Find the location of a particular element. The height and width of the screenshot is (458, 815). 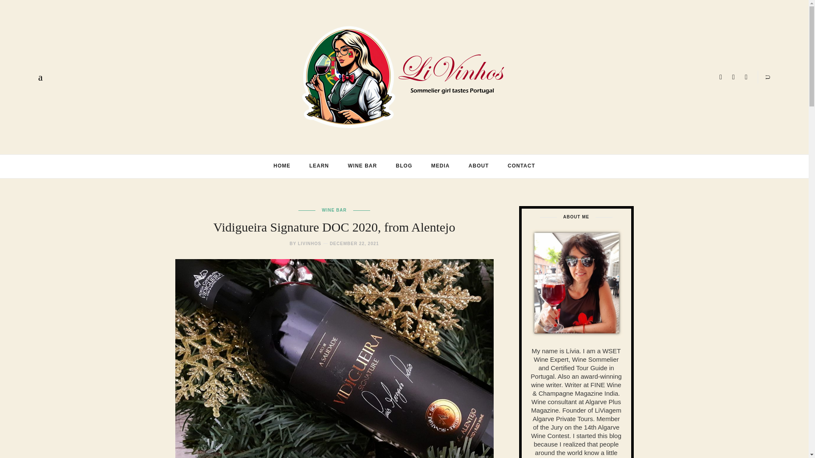

WINE BAR is located at coordinates (362, 165).